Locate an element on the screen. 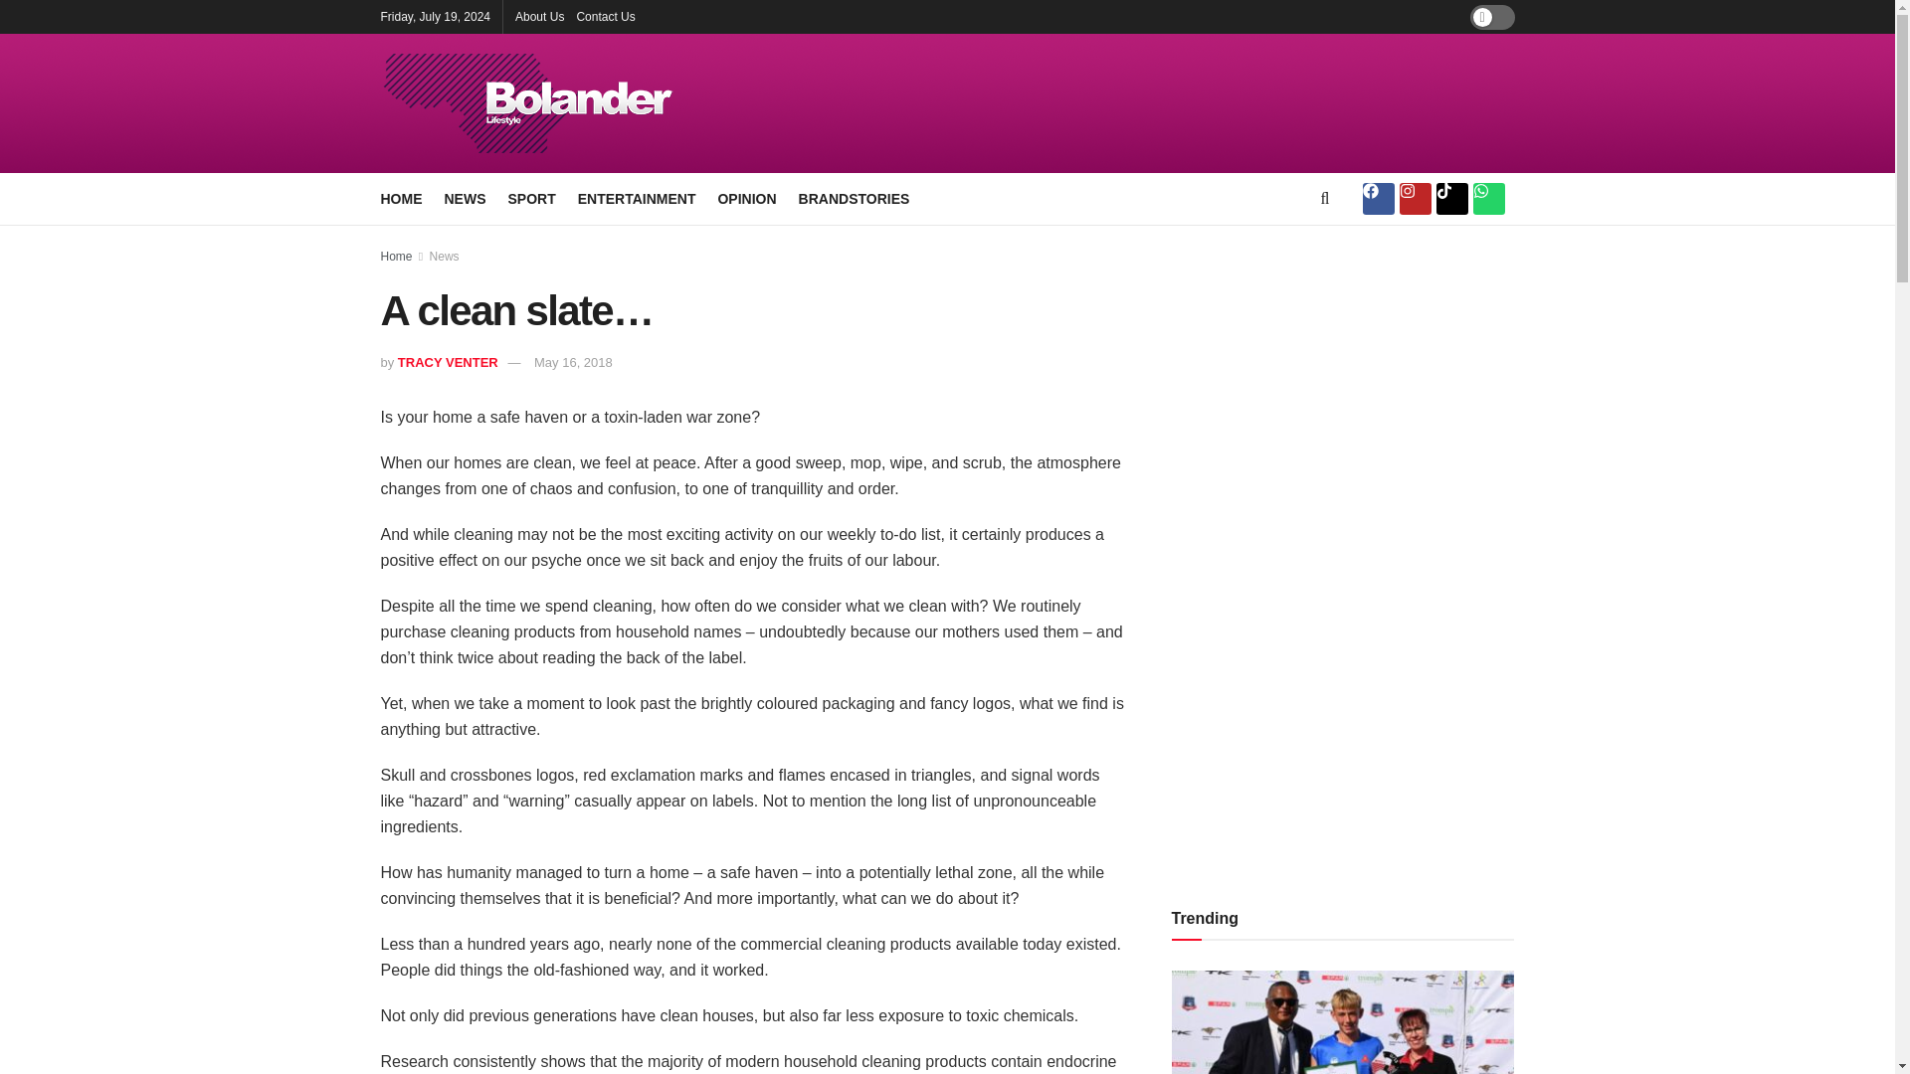 The image size is (1910, 1074). TRACY VENTER is located at coordinates (448, 362).